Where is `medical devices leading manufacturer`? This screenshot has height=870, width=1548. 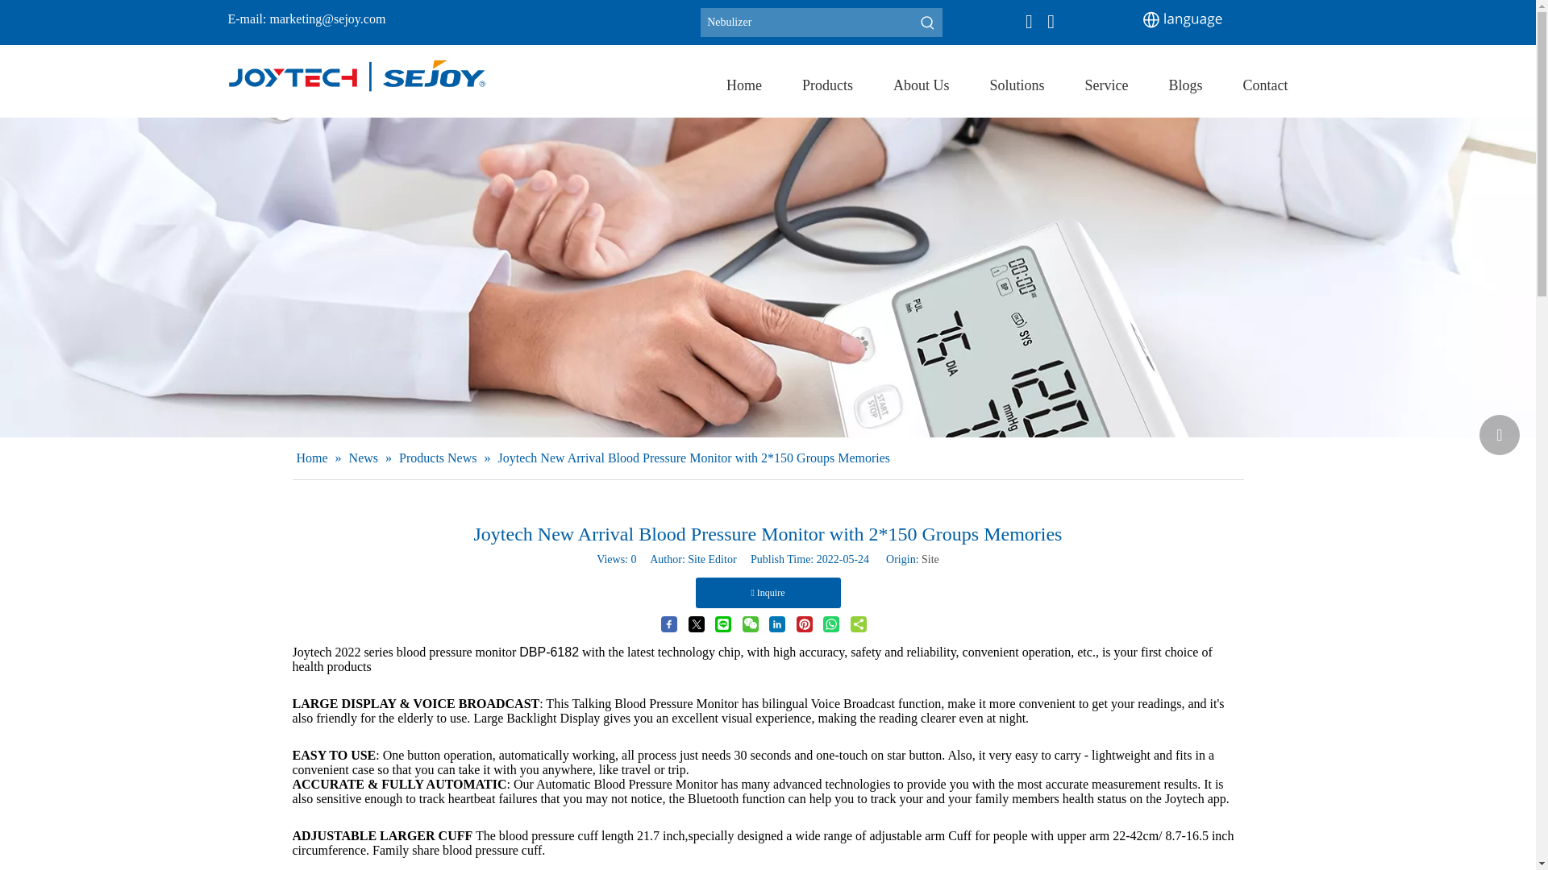 medical devices leading manufacturer is located at coordinates (356, 76).